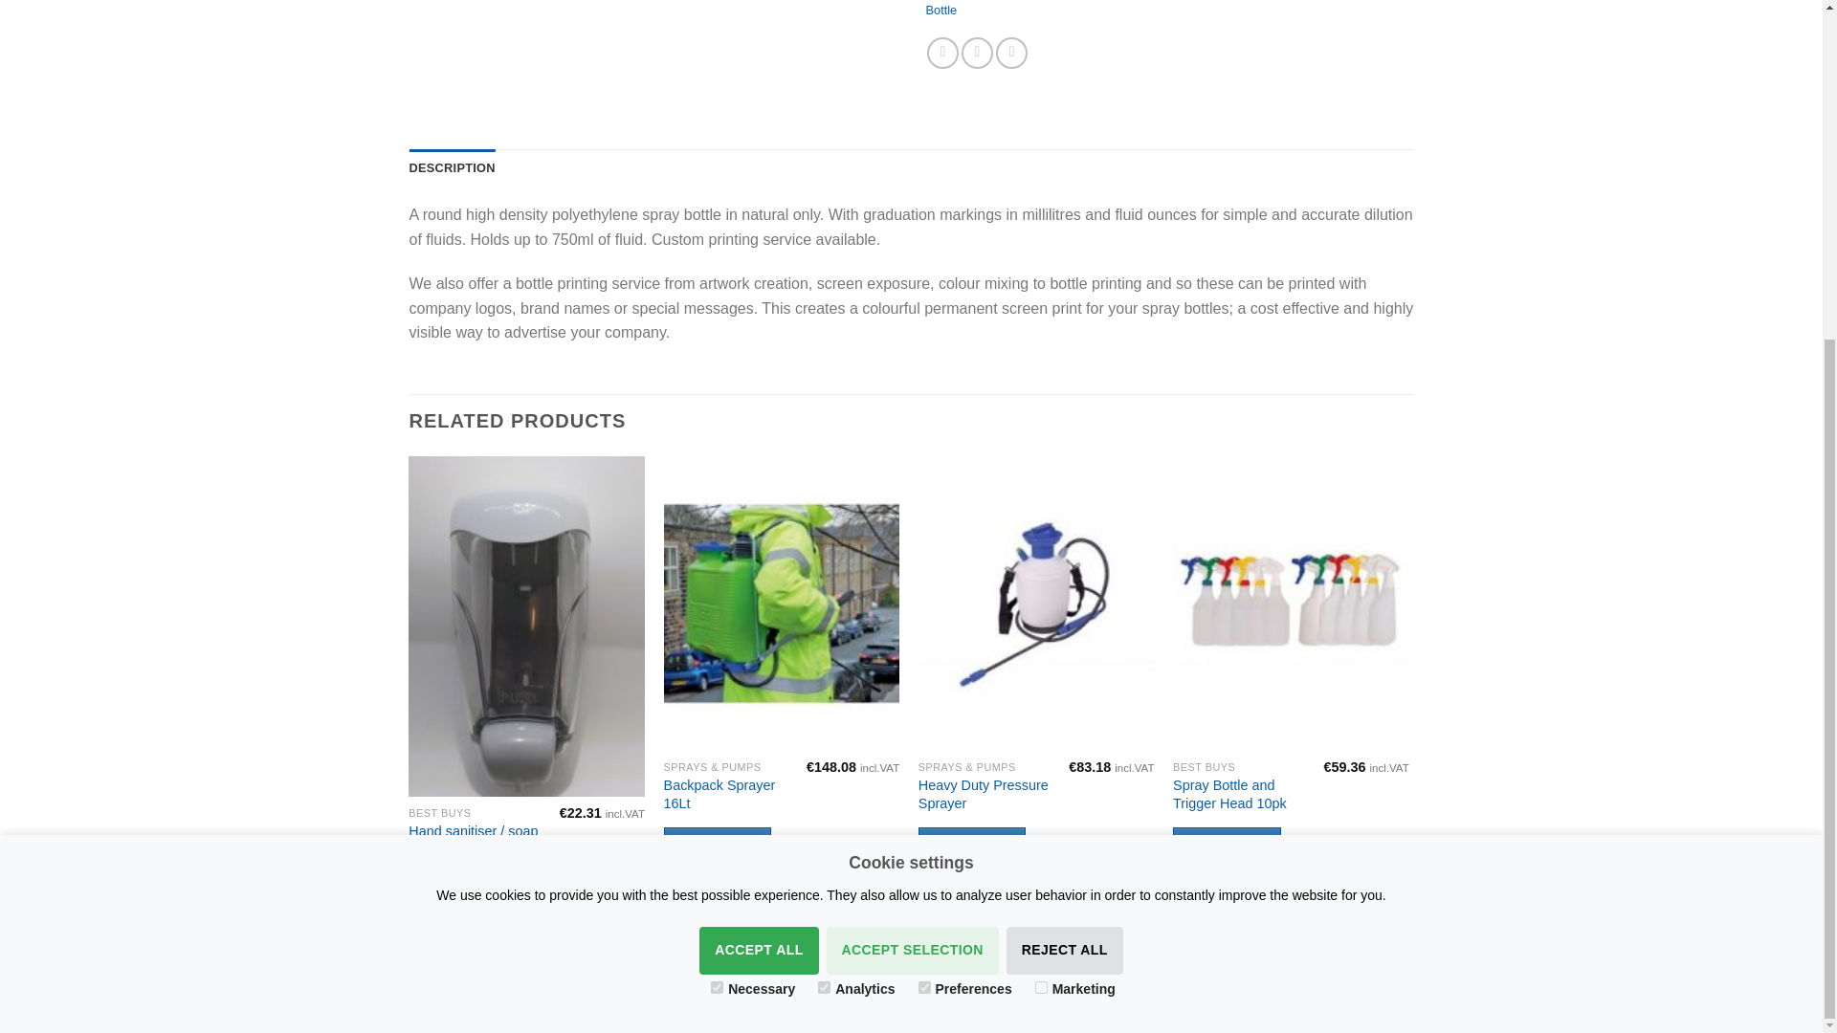 This screenshot has height=1033, width=1837. I want to click on Analytics, so click(823, 492).